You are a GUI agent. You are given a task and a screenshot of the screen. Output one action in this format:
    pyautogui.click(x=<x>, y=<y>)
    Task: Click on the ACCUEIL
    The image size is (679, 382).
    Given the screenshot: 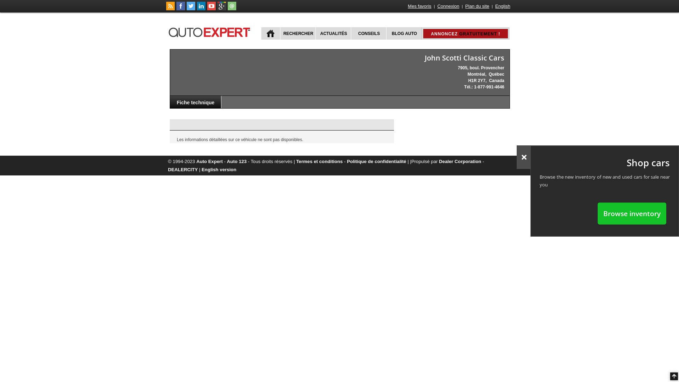 What is the action you would take?
    pyautogui.click(x=271, y=33)
    